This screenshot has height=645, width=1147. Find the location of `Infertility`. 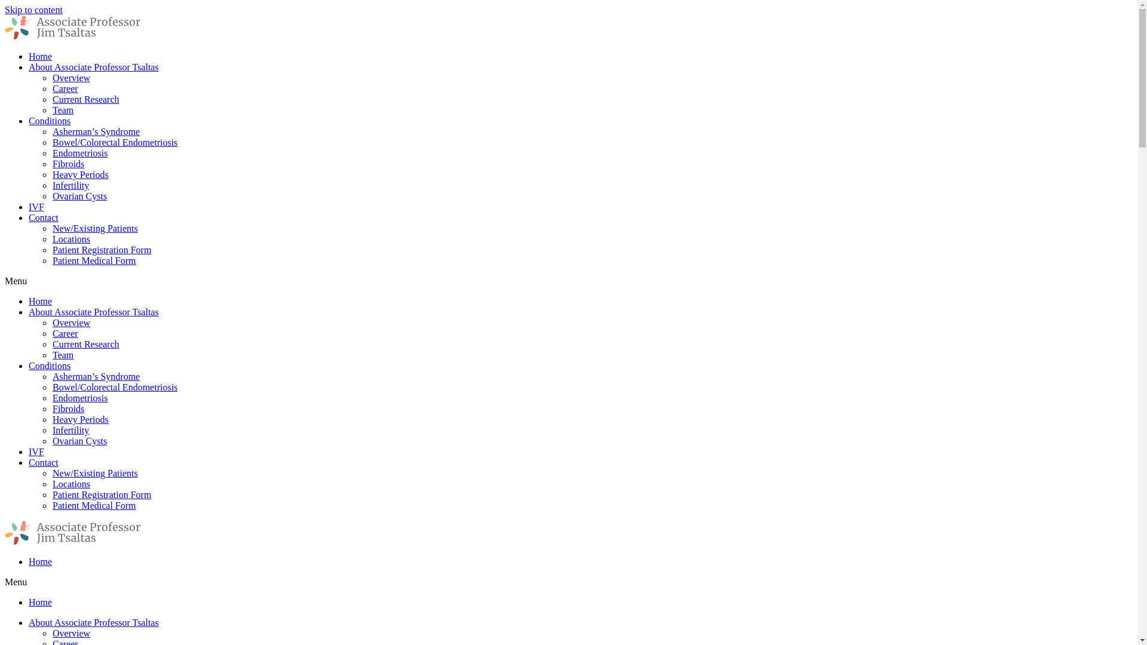

Infertility is located at coordinates (70, 185).